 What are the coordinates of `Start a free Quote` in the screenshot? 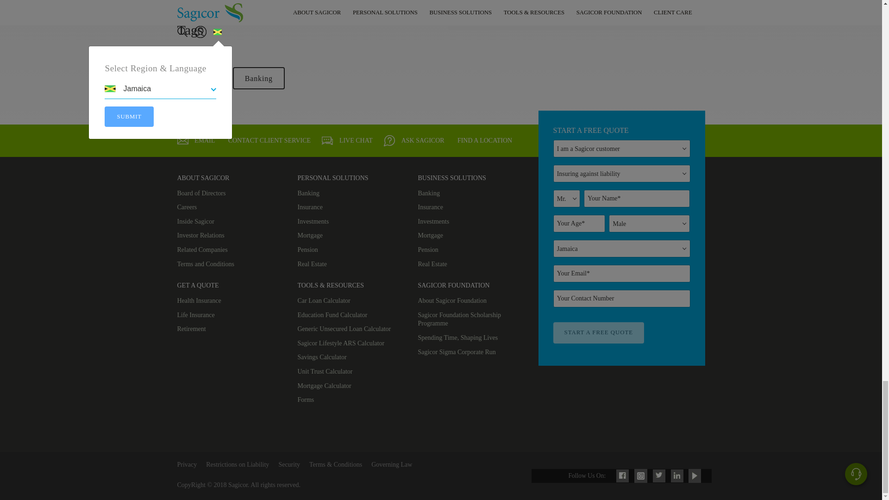 It's located at (599, 332).